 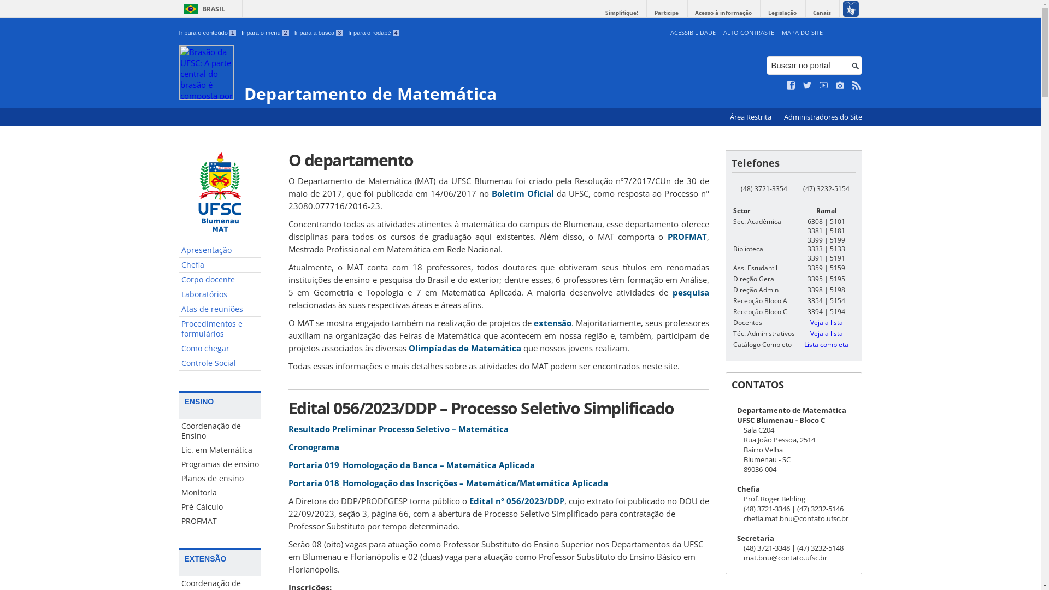 I want to click on Veja a lista, so click(x=826, y=333).